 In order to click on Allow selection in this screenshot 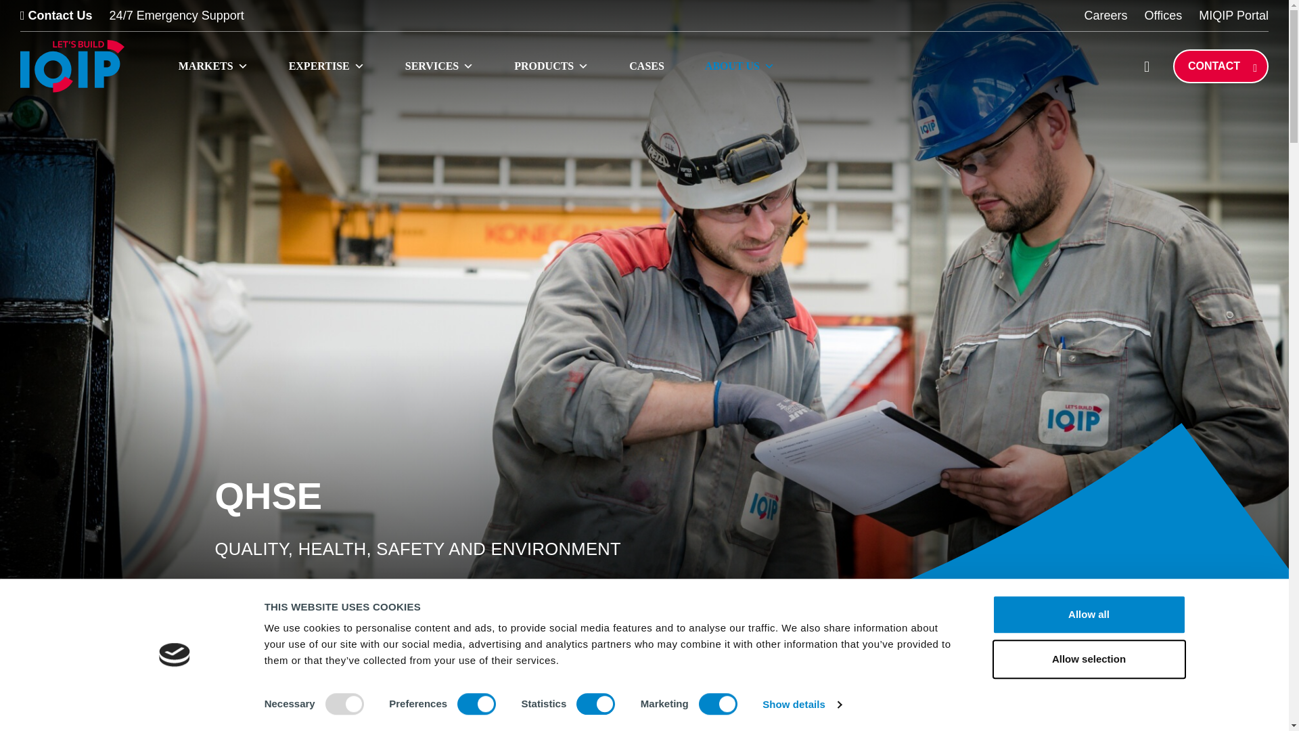, I will do `click(1088, 659)`.